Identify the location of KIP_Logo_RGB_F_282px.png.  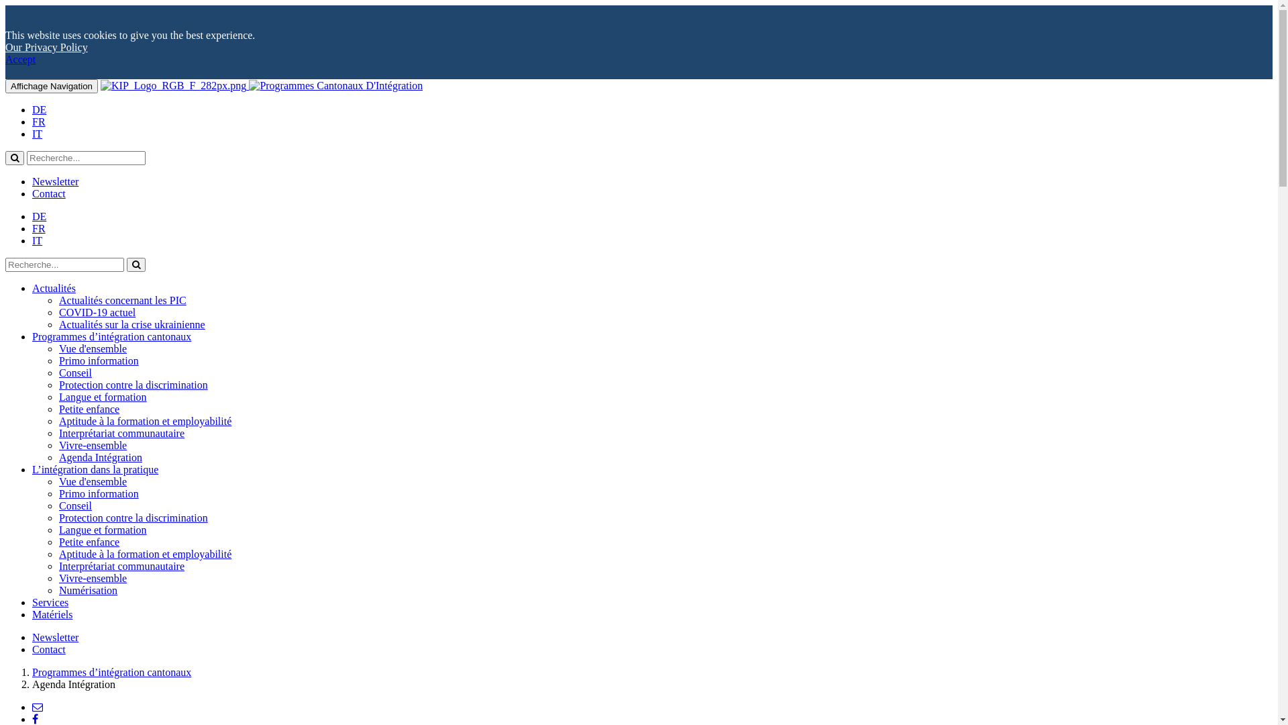
(173, 86).